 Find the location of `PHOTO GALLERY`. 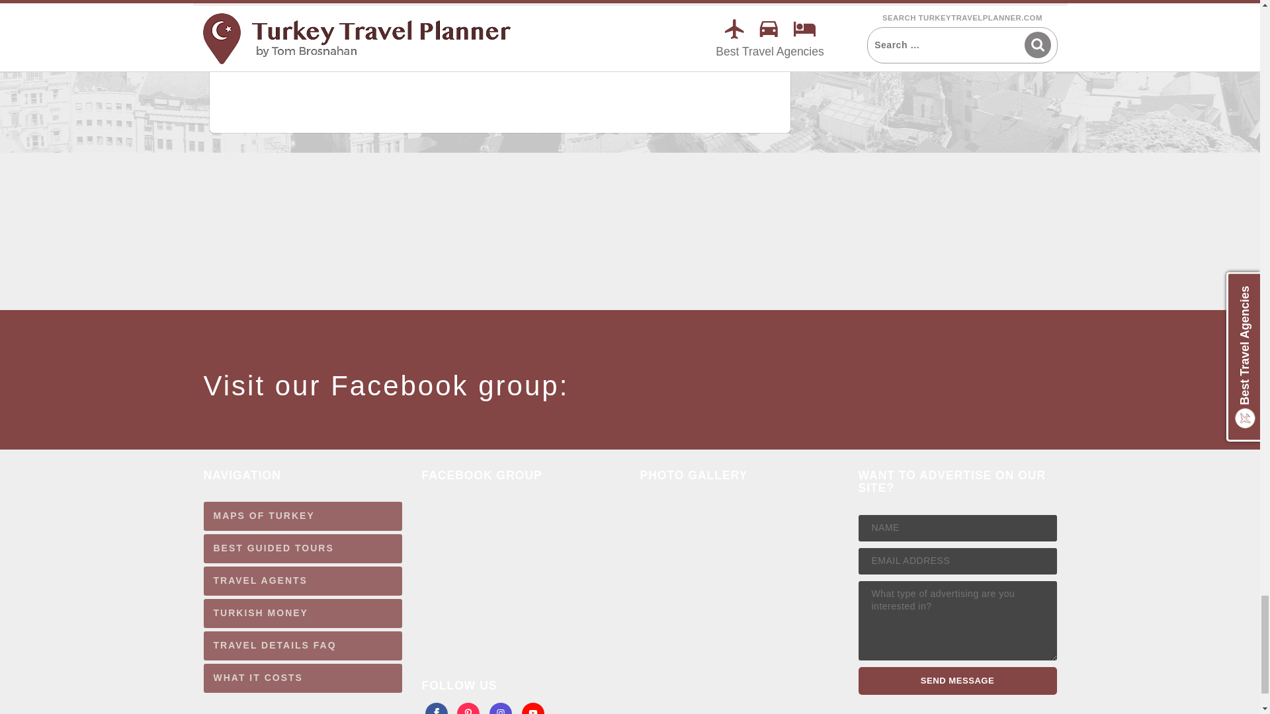

PHOTO GALLERY is located at coordinates (729, 591).